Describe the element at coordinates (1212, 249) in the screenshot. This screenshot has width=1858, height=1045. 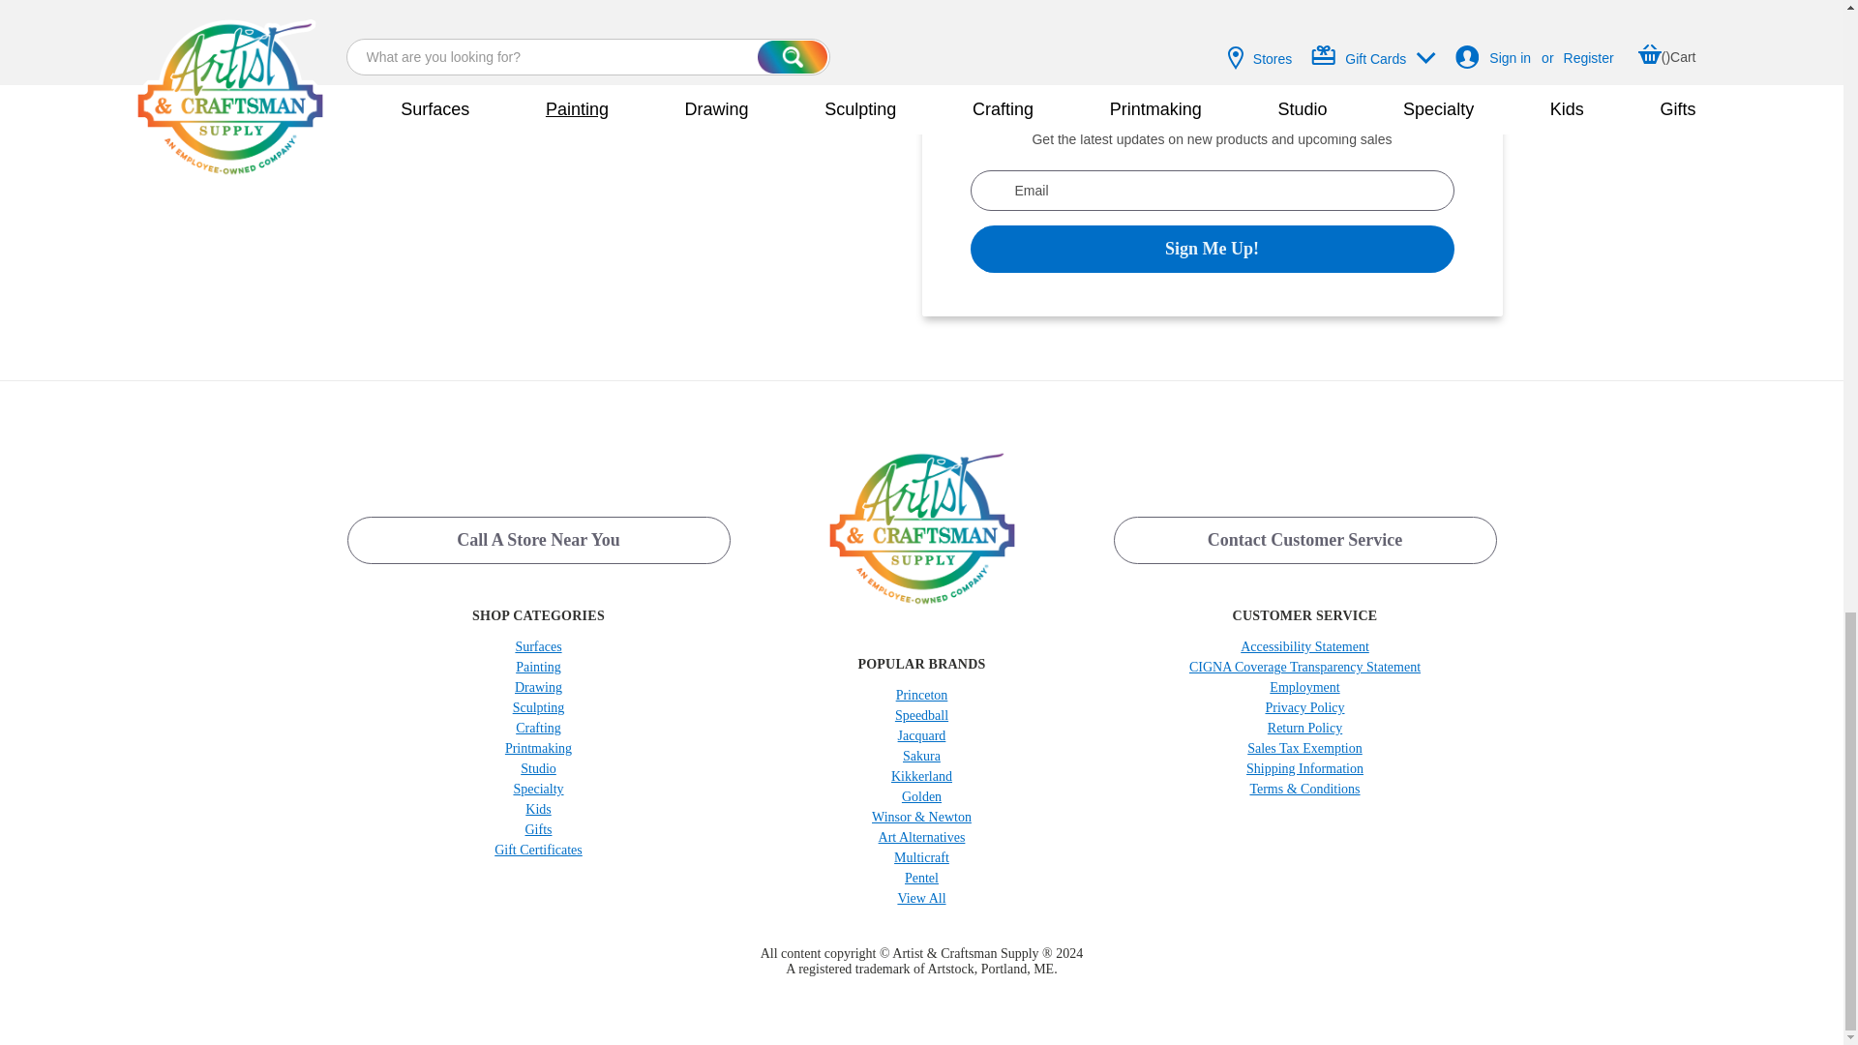
I see `Sign Me Up!` at that location.